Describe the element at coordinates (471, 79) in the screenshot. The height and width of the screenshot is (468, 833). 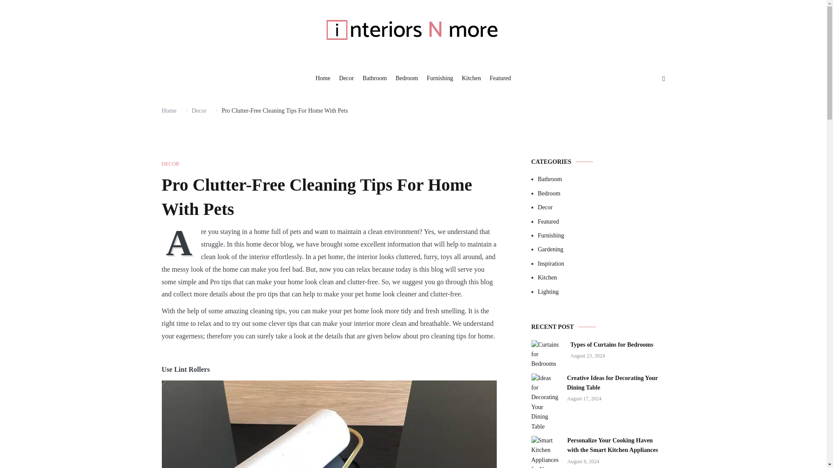
I see `Kitchen` at that location.